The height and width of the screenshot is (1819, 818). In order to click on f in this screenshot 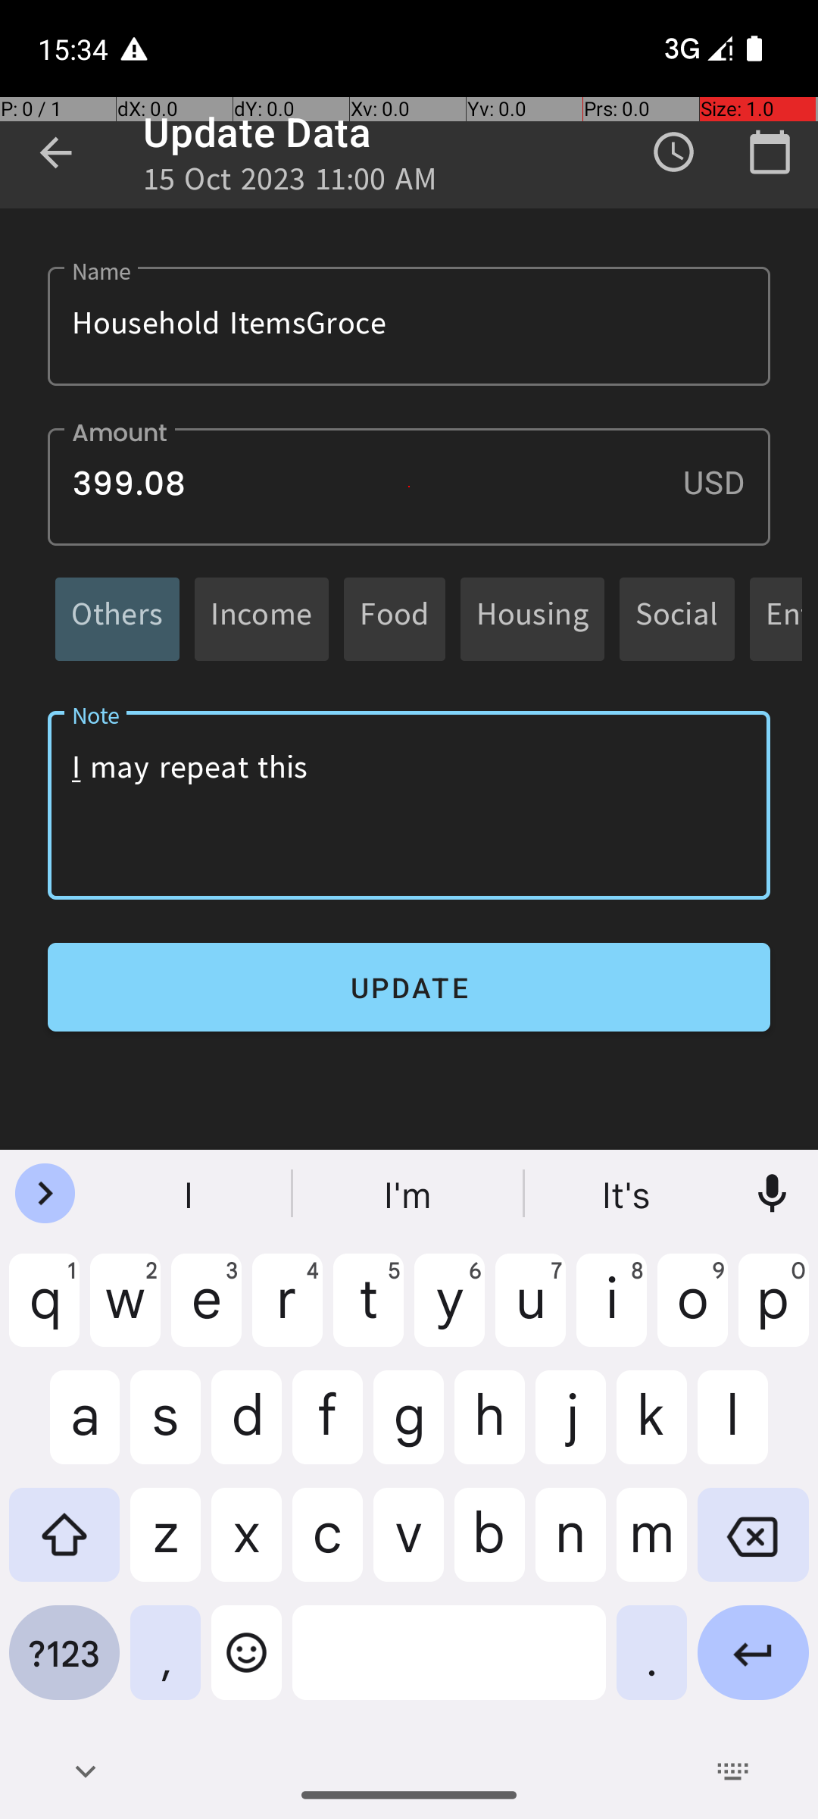, I will do `click(327, 1429)`.